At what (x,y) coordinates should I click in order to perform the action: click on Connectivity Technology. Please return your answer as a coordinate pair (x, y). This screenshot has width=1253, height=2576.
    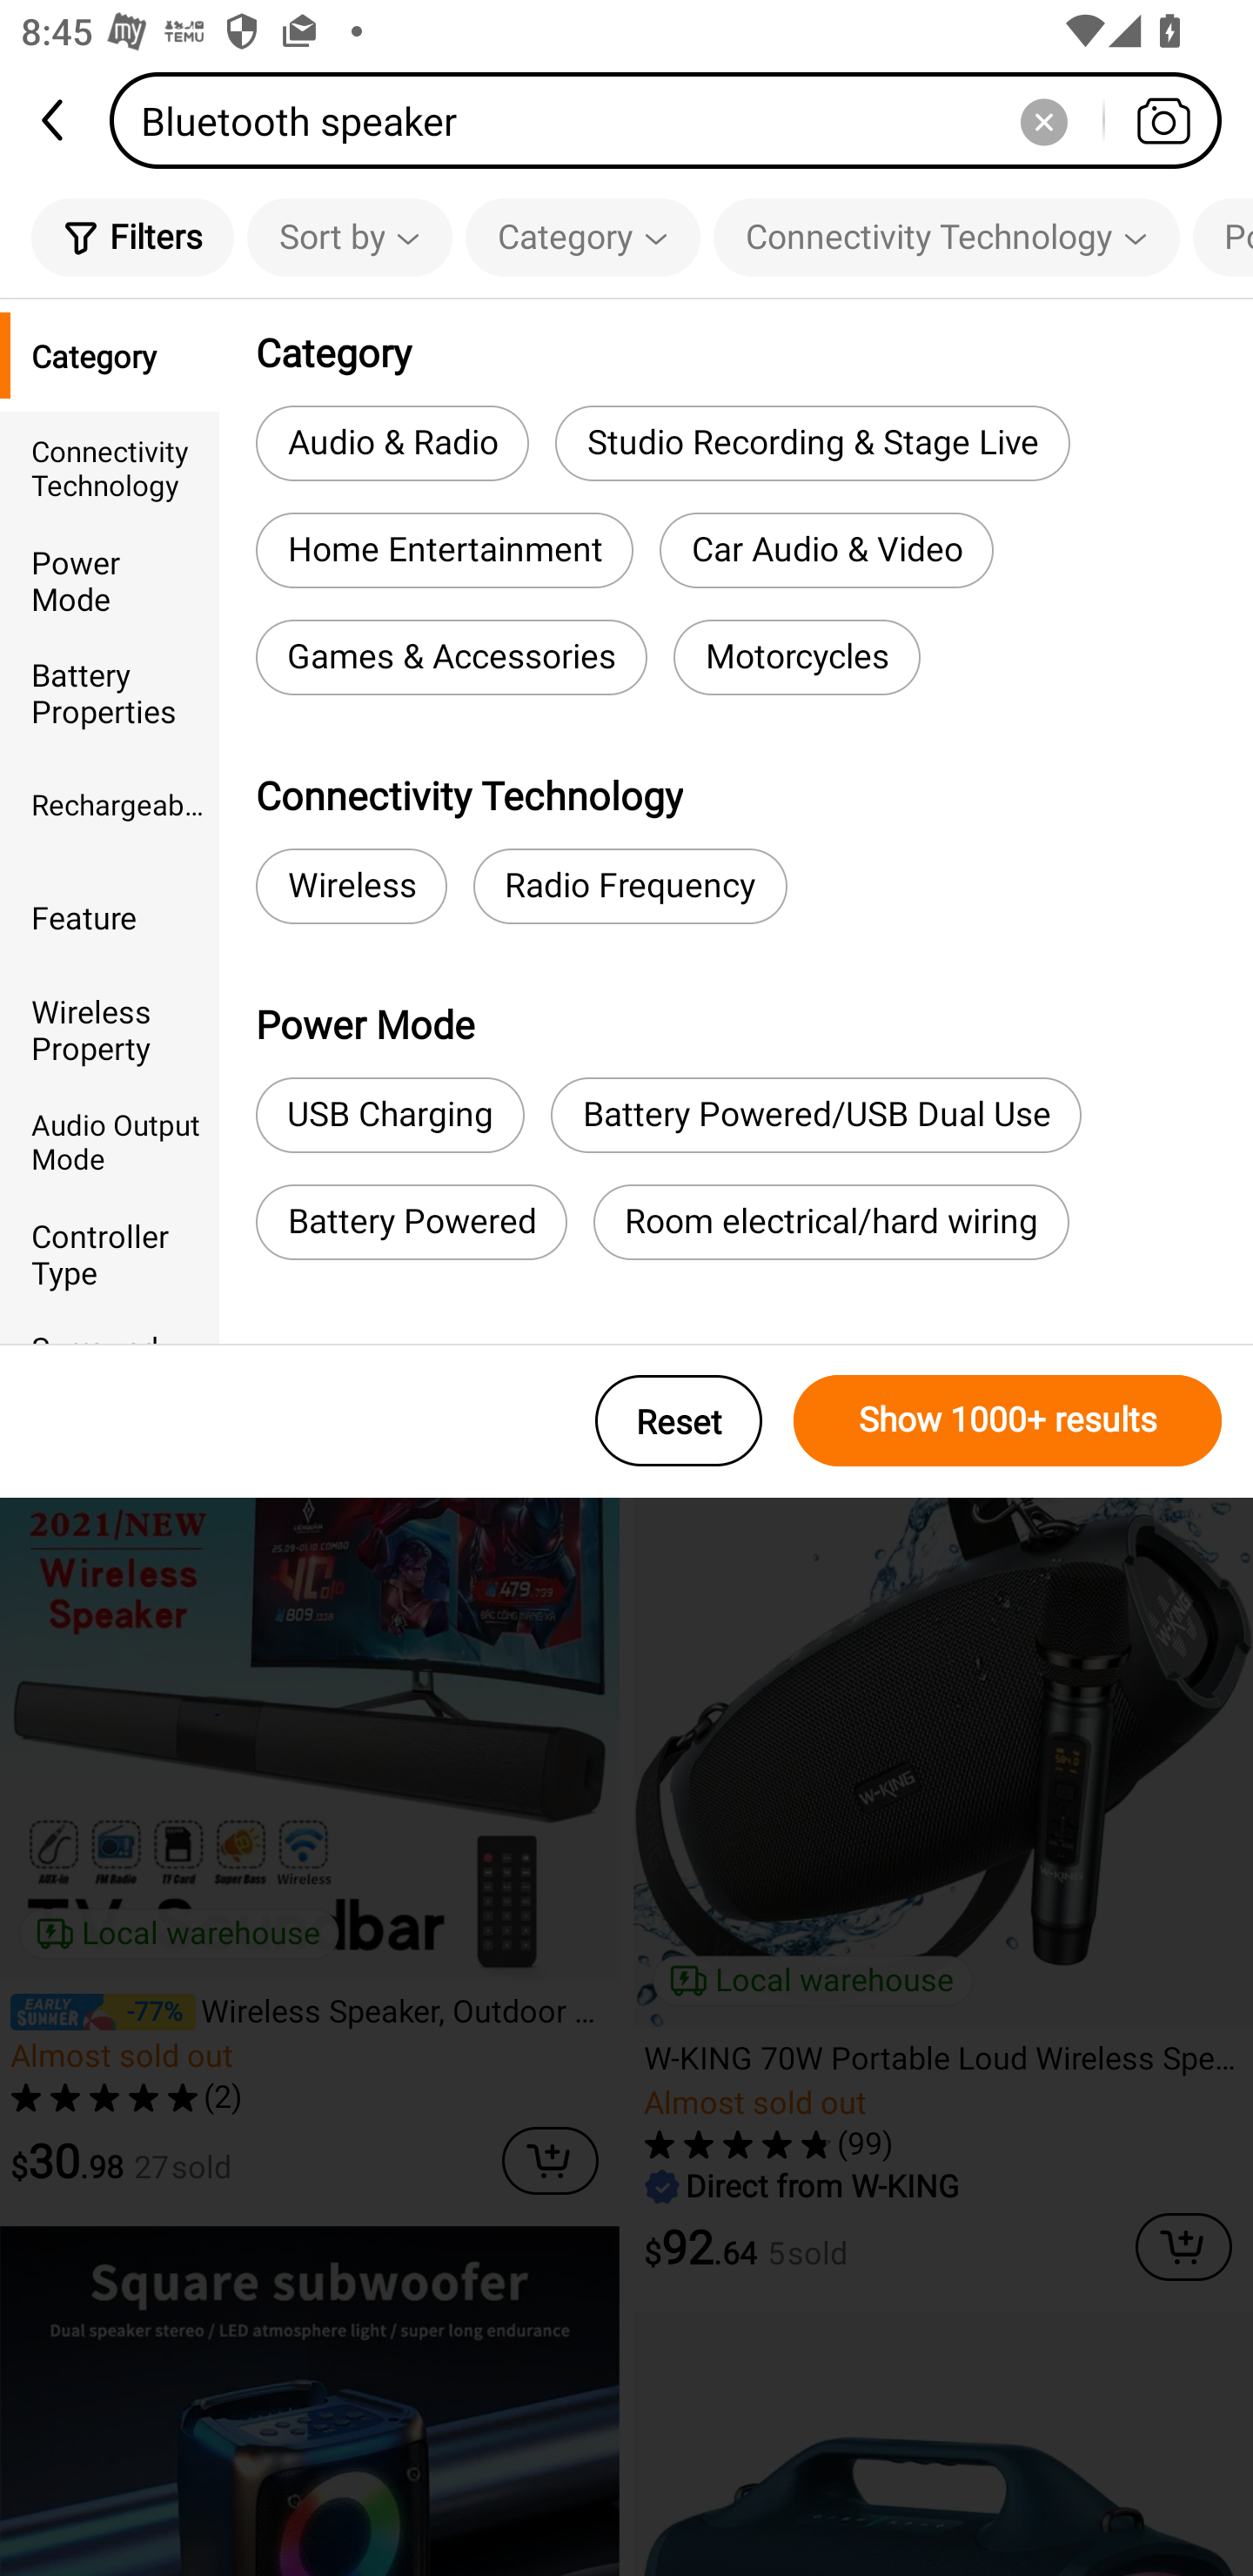
    Looking at the image, I should click on (947, 237).